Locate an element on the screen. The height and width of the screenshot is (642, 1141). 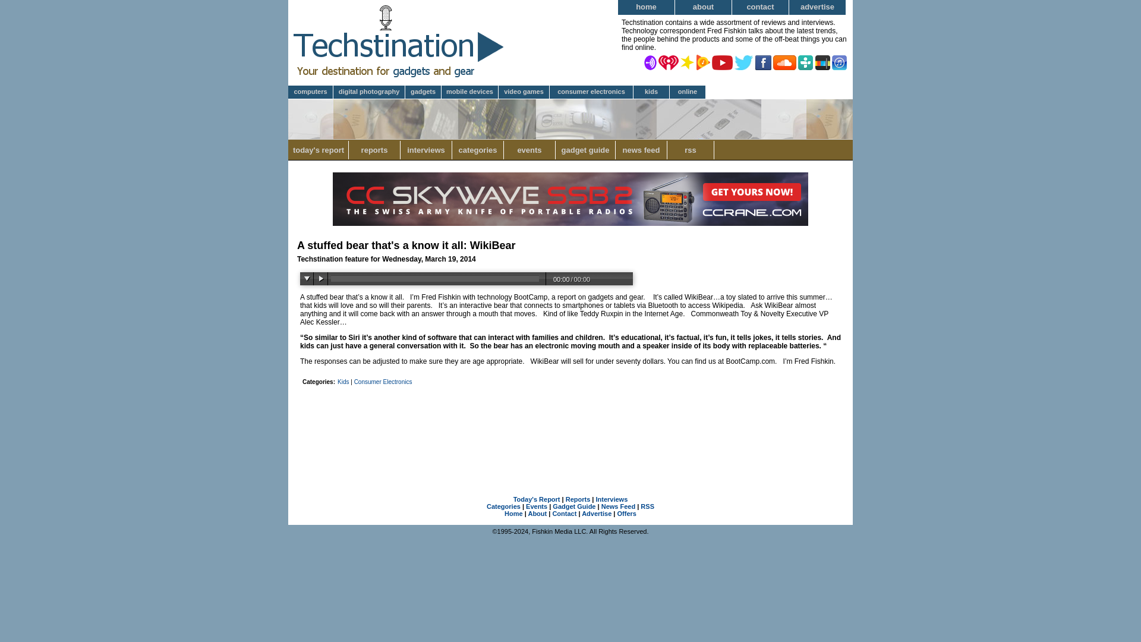
Visit Techstination on iTunes is located at coordinates (839, 62).